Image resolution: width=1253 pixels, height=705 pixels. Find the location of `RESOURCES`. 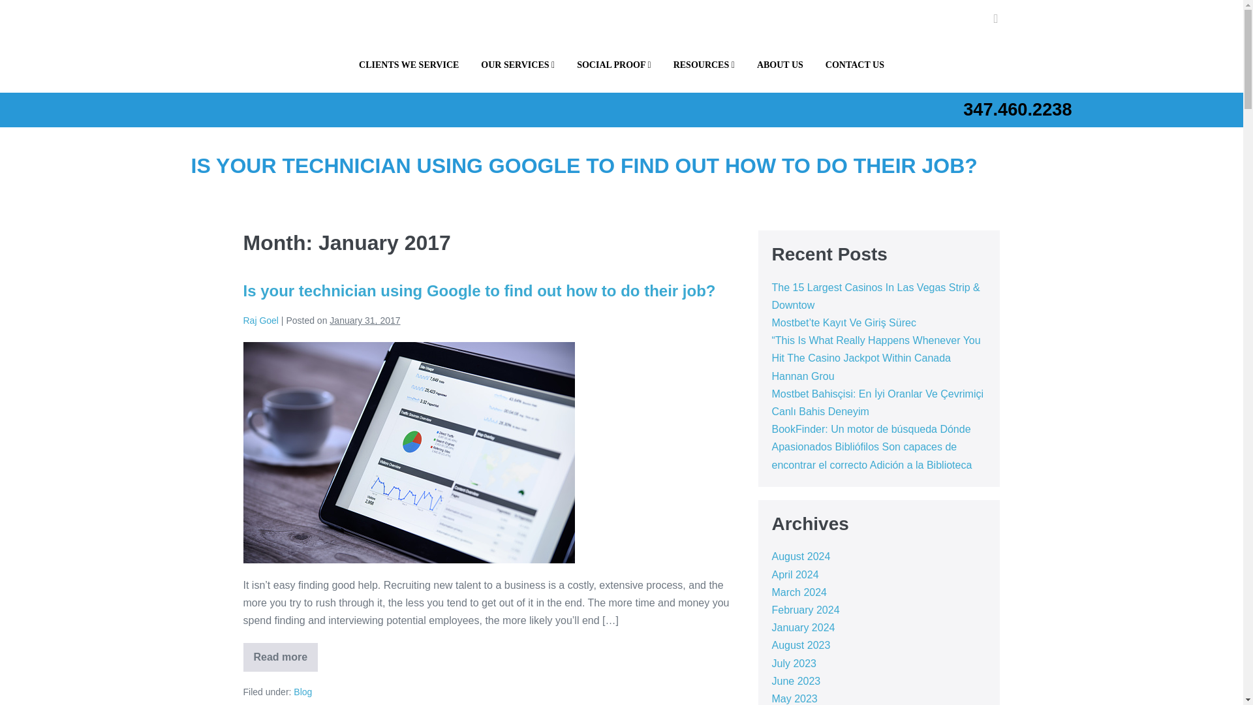

RESOURCES is located at coordinates (704, 65).